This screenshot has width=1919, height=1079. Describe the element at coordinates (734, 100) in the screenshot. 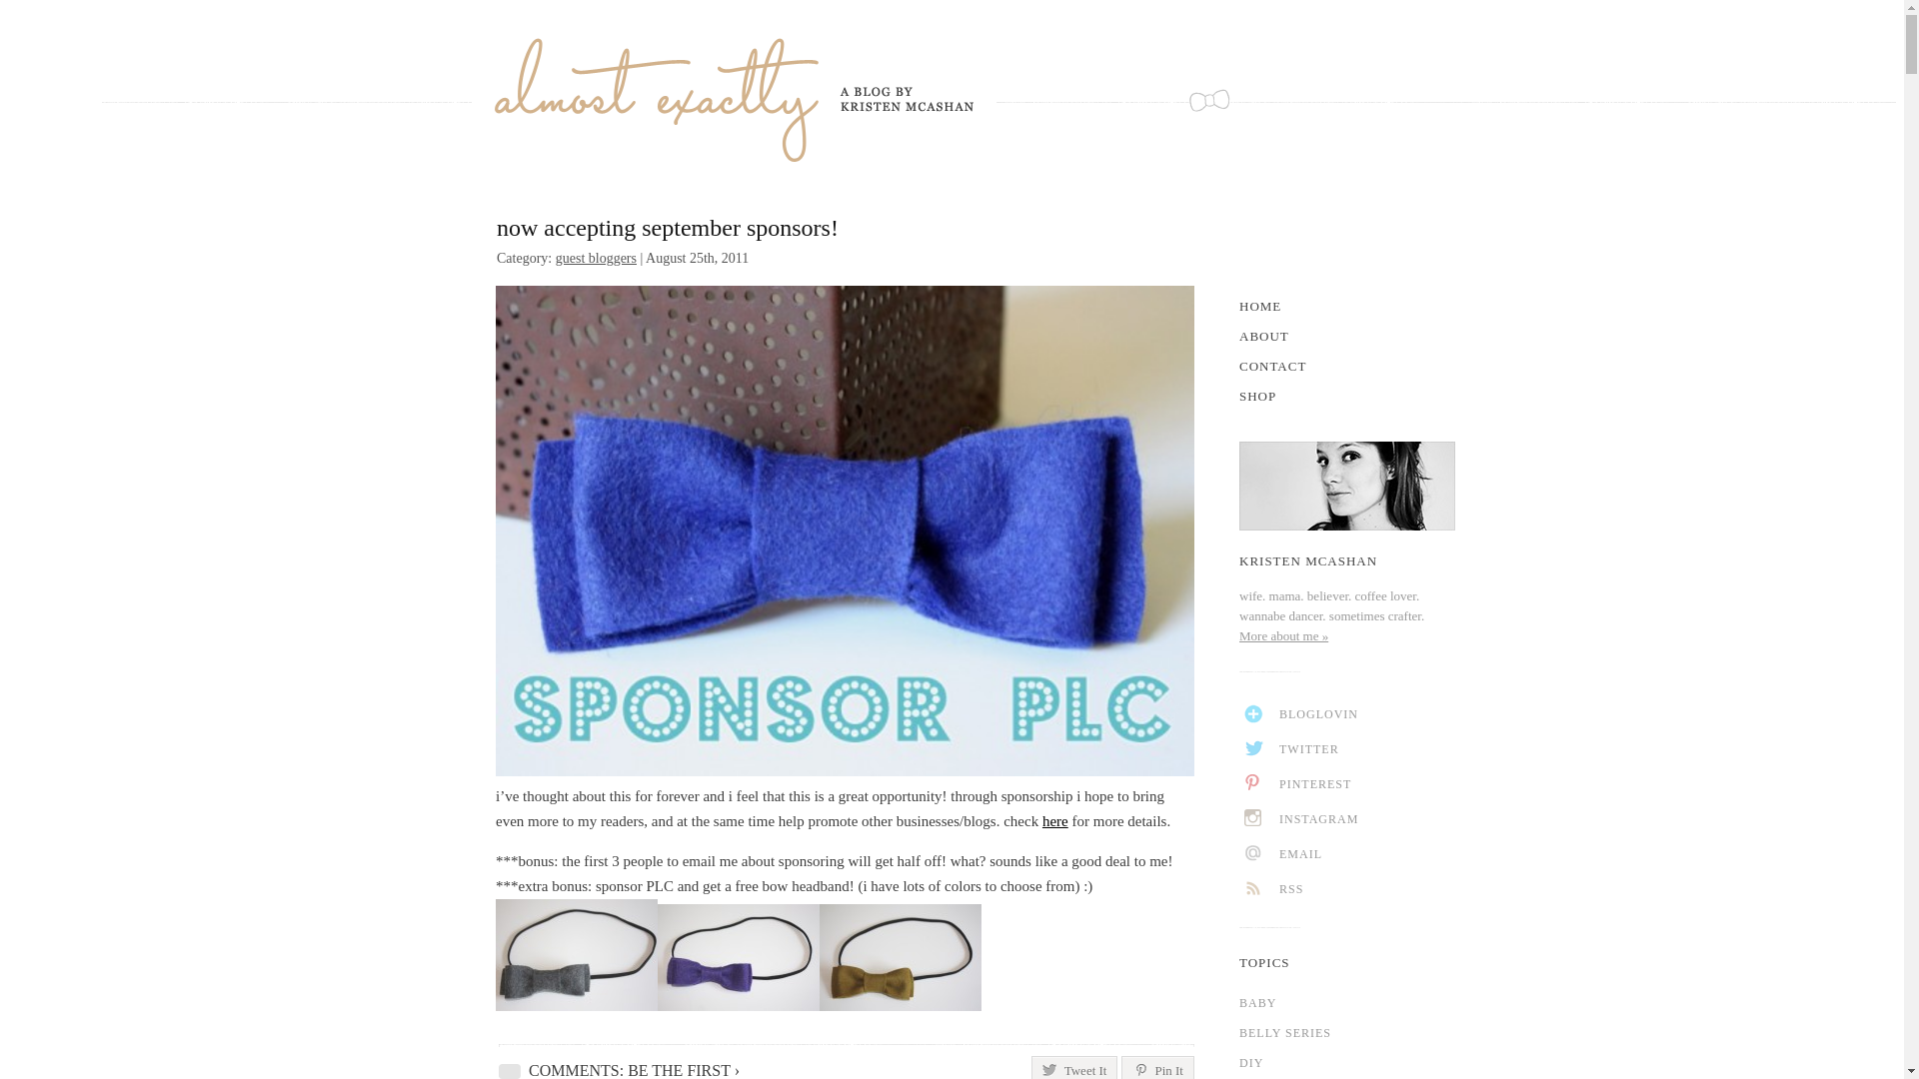

I see `Kristen McAshan` at that location.